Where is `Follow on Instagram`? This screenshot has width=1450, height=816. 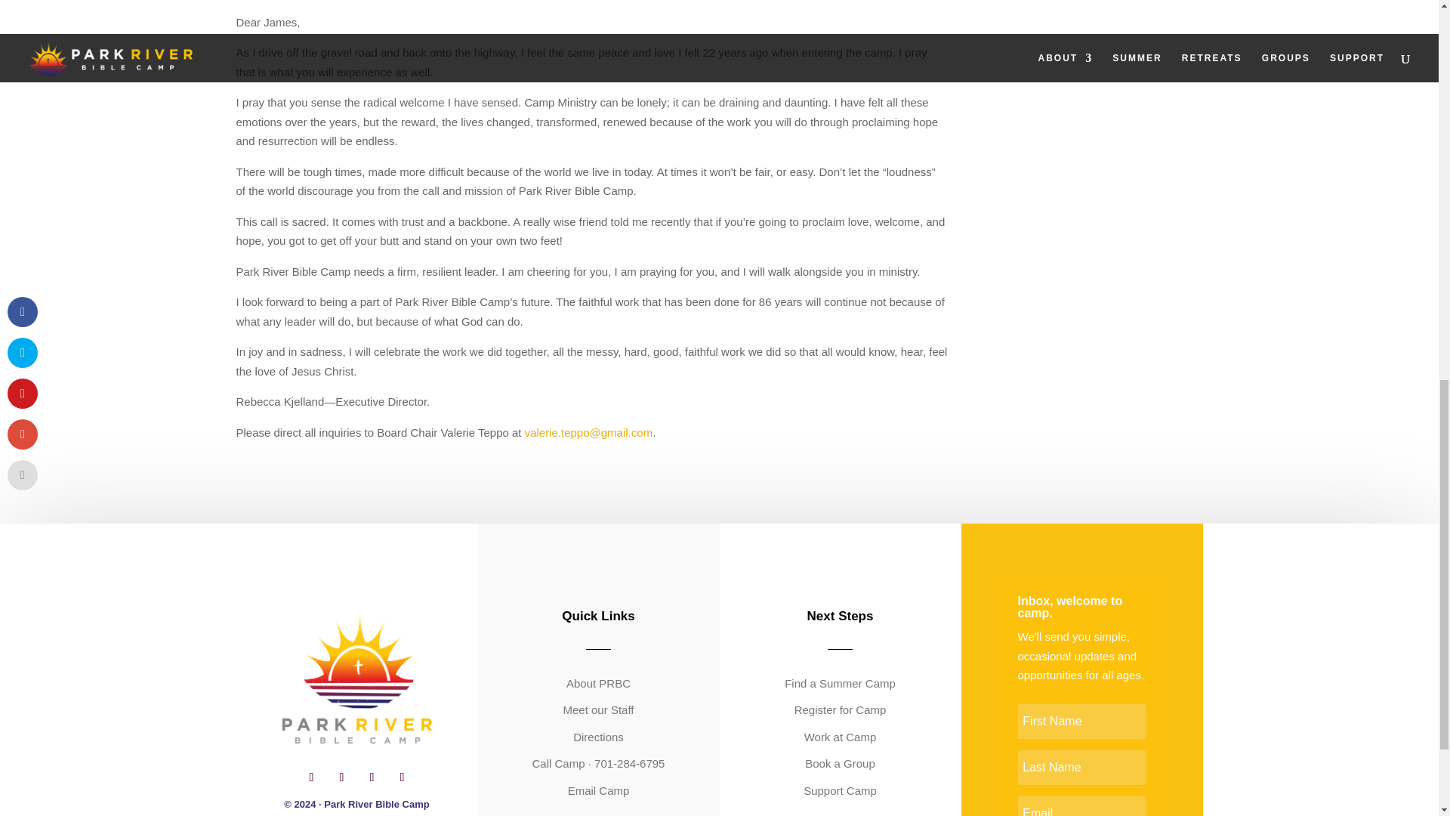
Follow on Instagram is located at coordinates (341, 777).